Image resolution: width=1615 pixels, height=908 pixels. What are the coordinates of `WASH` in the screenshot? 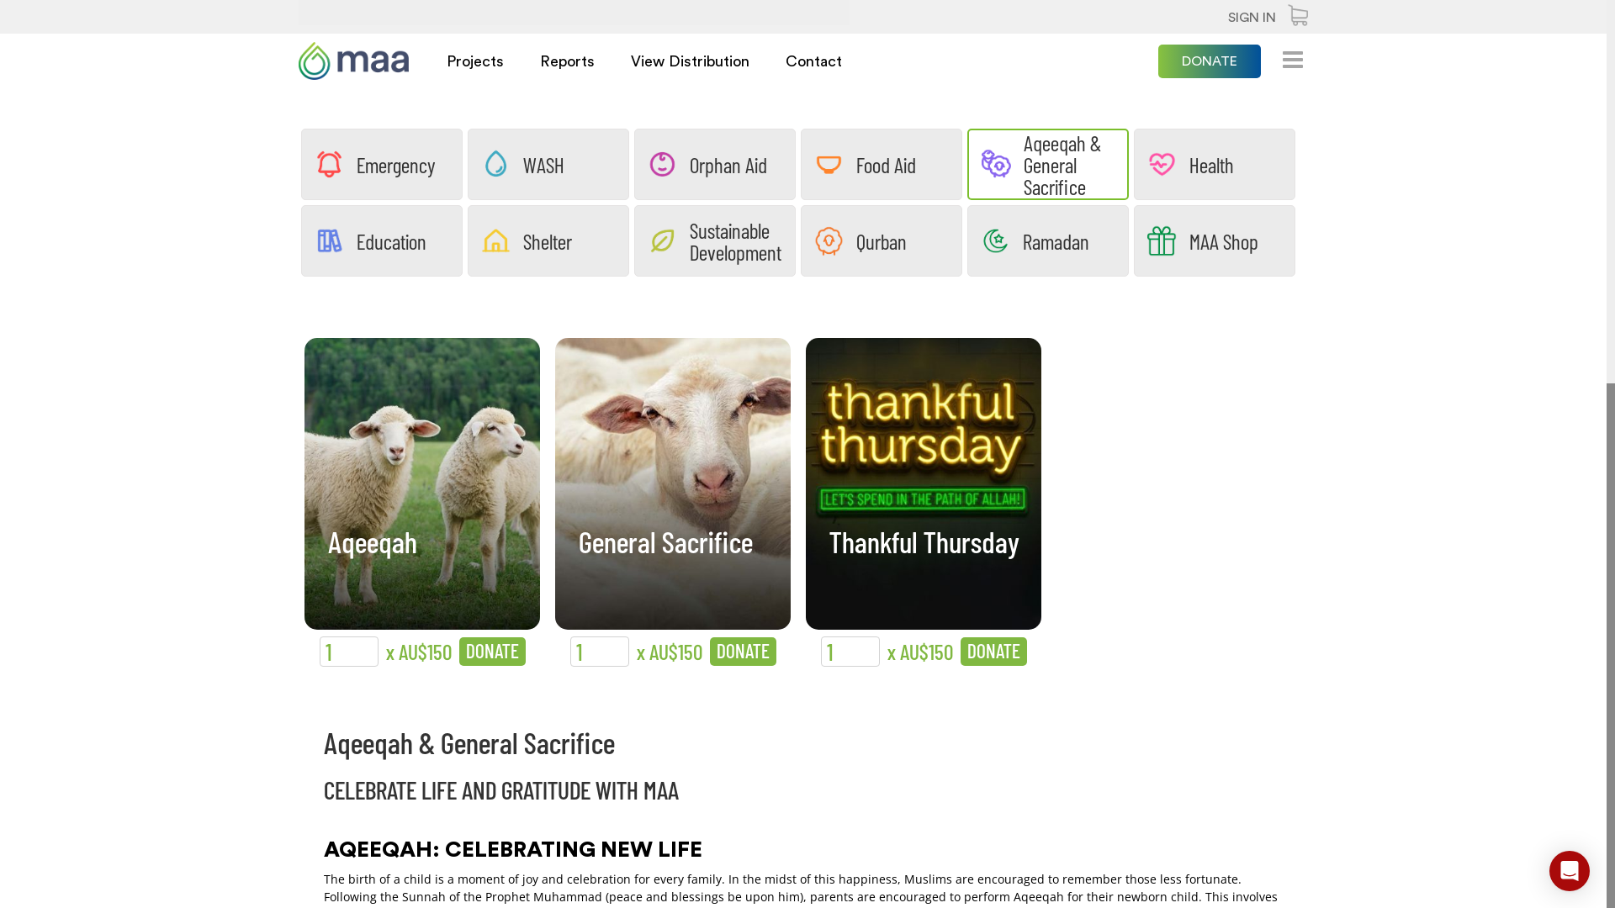 It's located at (548, 165).